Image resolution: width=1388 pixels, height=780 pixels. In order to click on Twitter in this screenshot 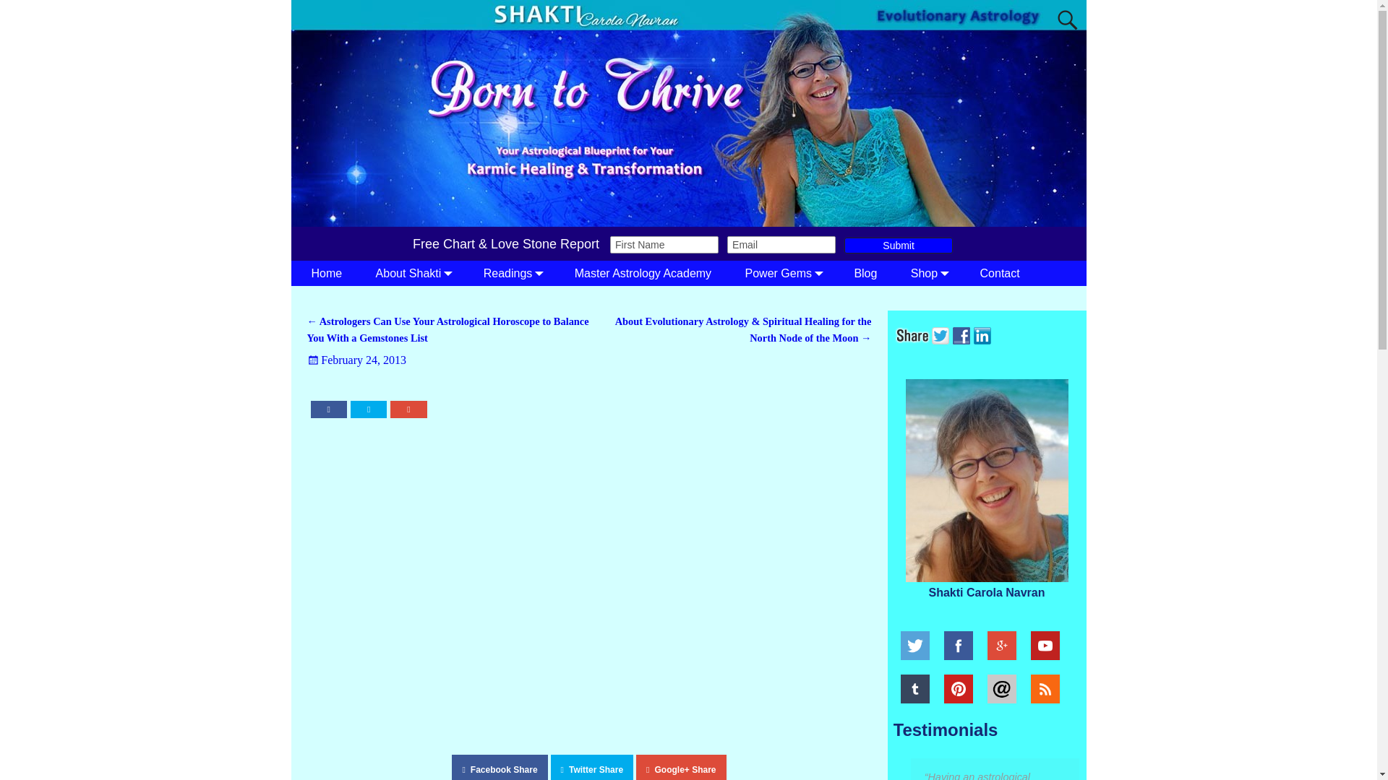, I will do `click(941, 334)`.